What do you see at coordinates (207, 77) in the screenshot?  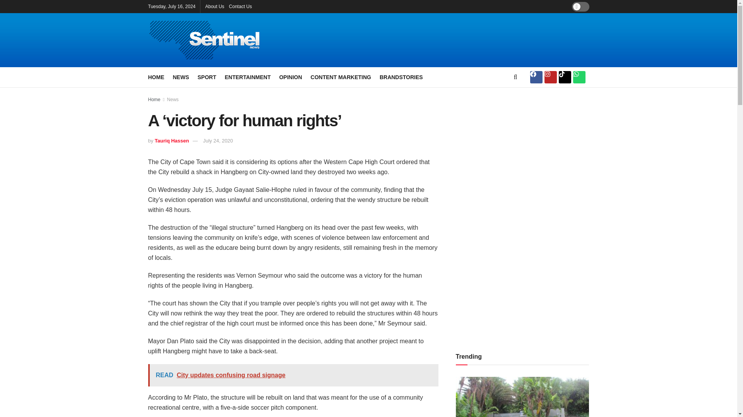 I see `SPORT` at bounding box center [207, 77].